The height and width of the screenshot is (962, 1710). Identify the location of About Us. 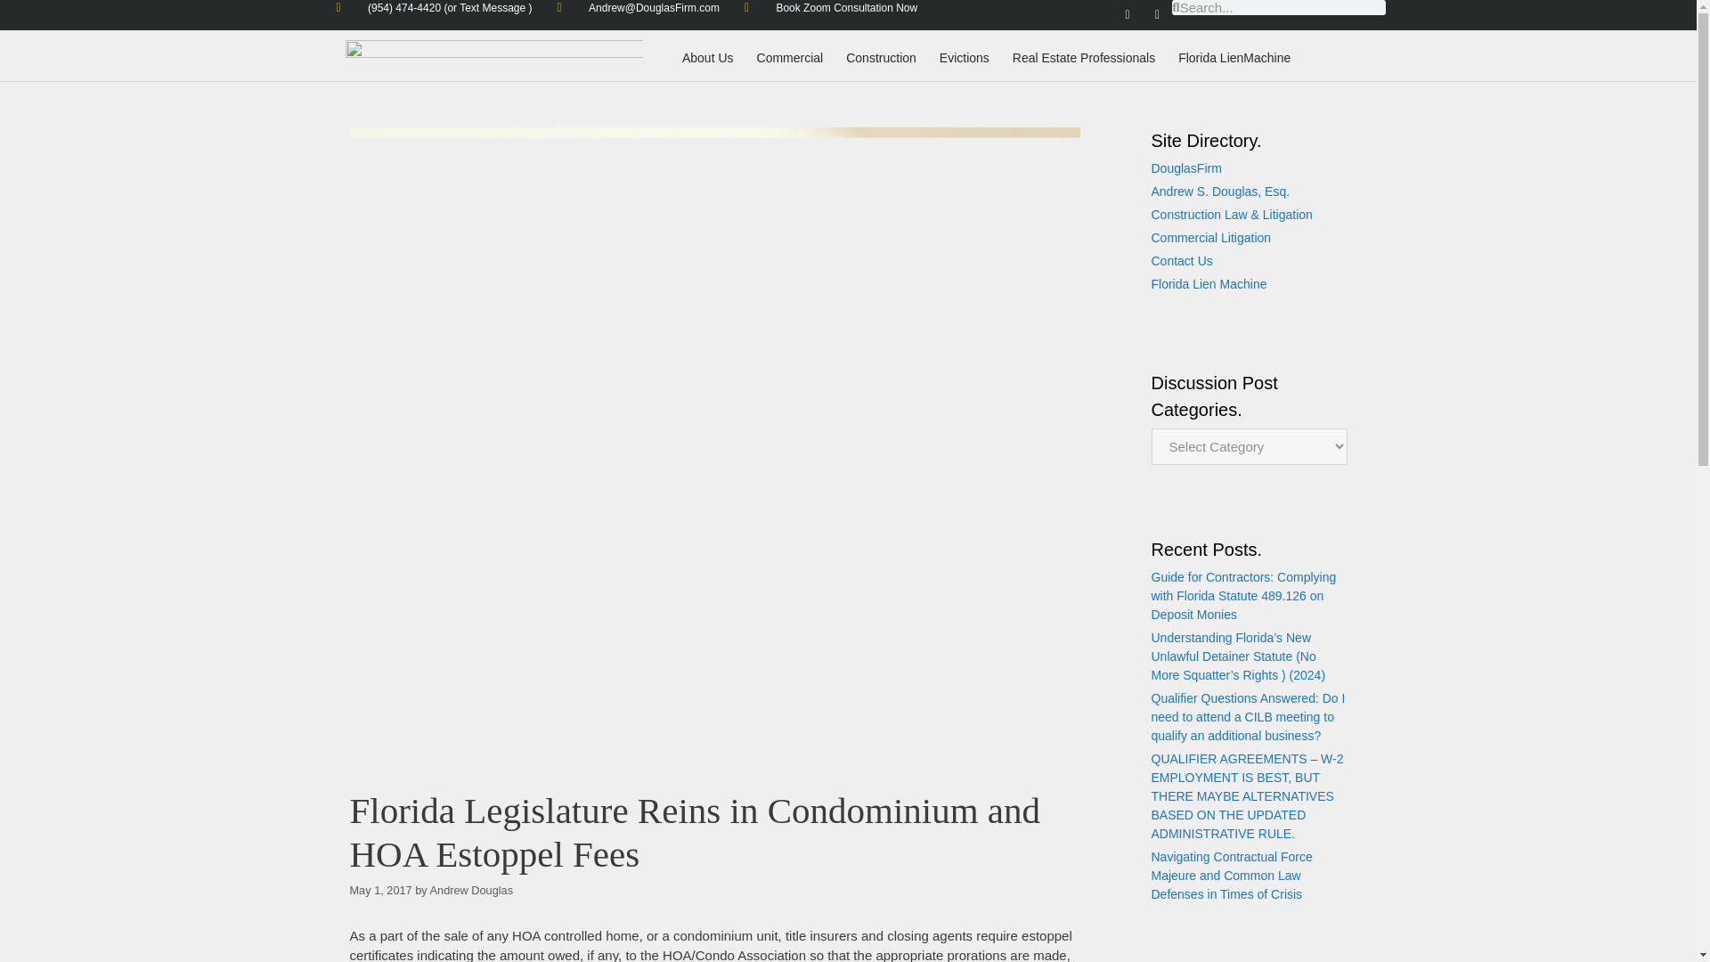
(707, 58).